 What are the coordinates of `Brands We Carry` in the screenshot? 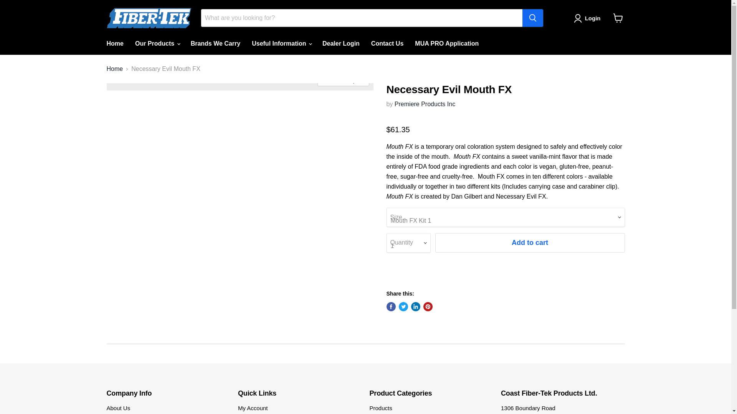 It's located at (215, 44).